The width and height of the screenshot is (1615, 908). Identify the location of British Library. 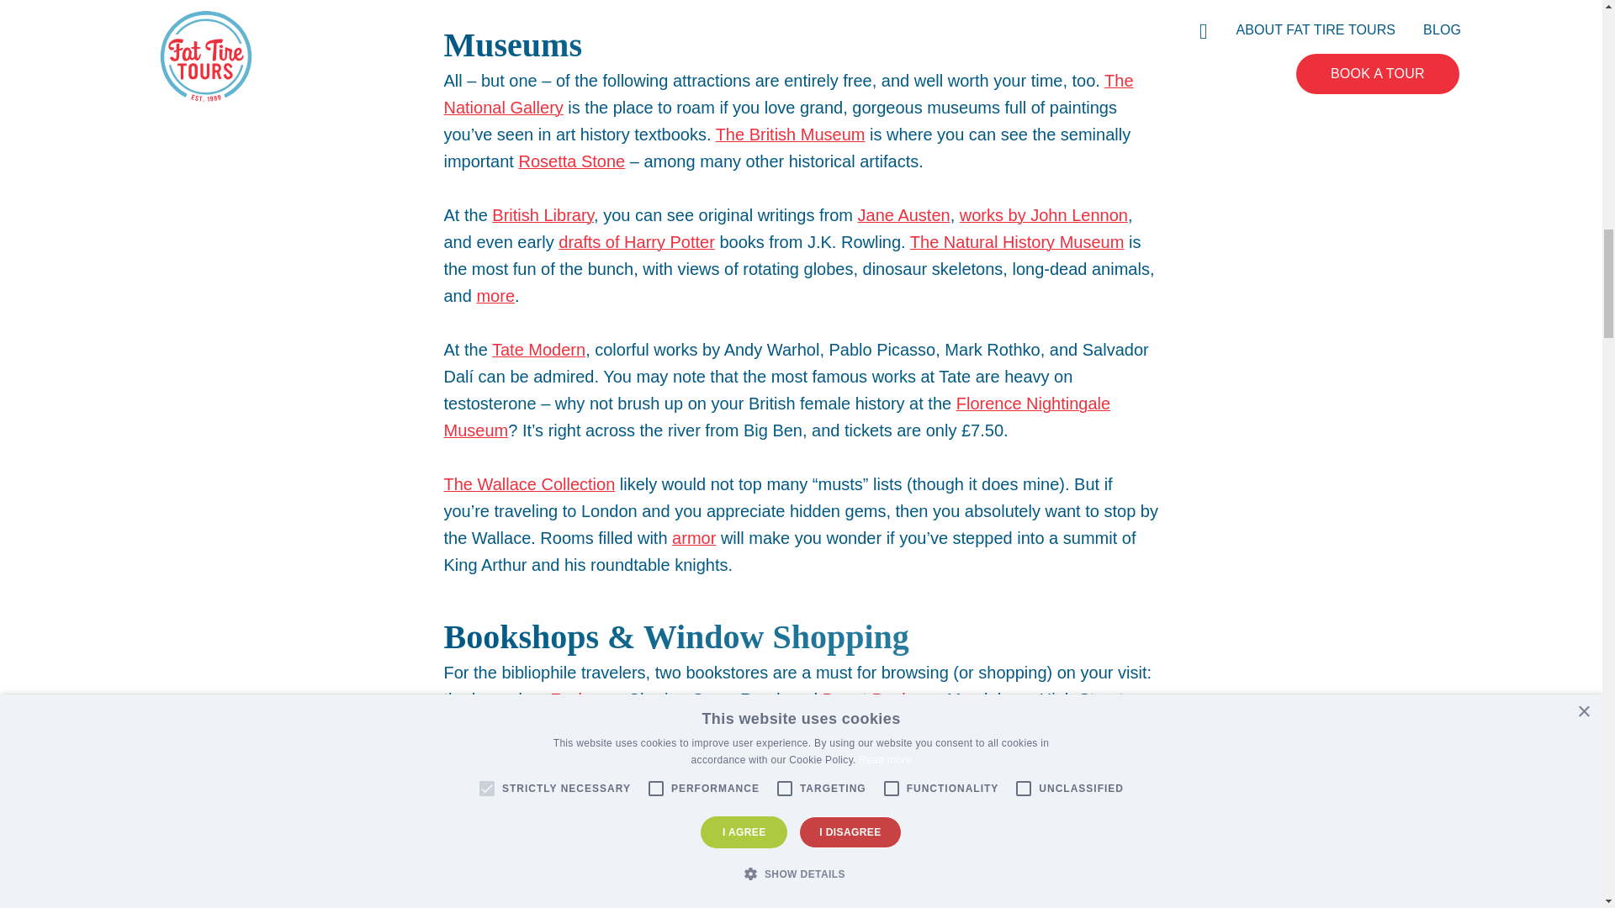
(543, 215).